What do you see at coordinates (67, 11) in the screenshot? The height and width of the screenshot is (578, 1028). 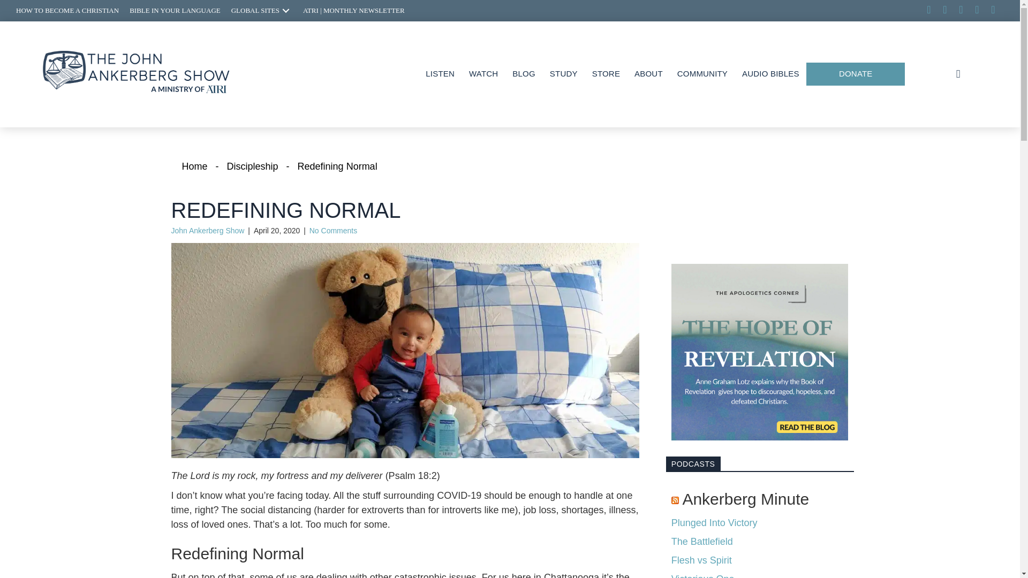 I see `HOW TO BECOME A CHRISTIAN` at bounding box center [67, 11].